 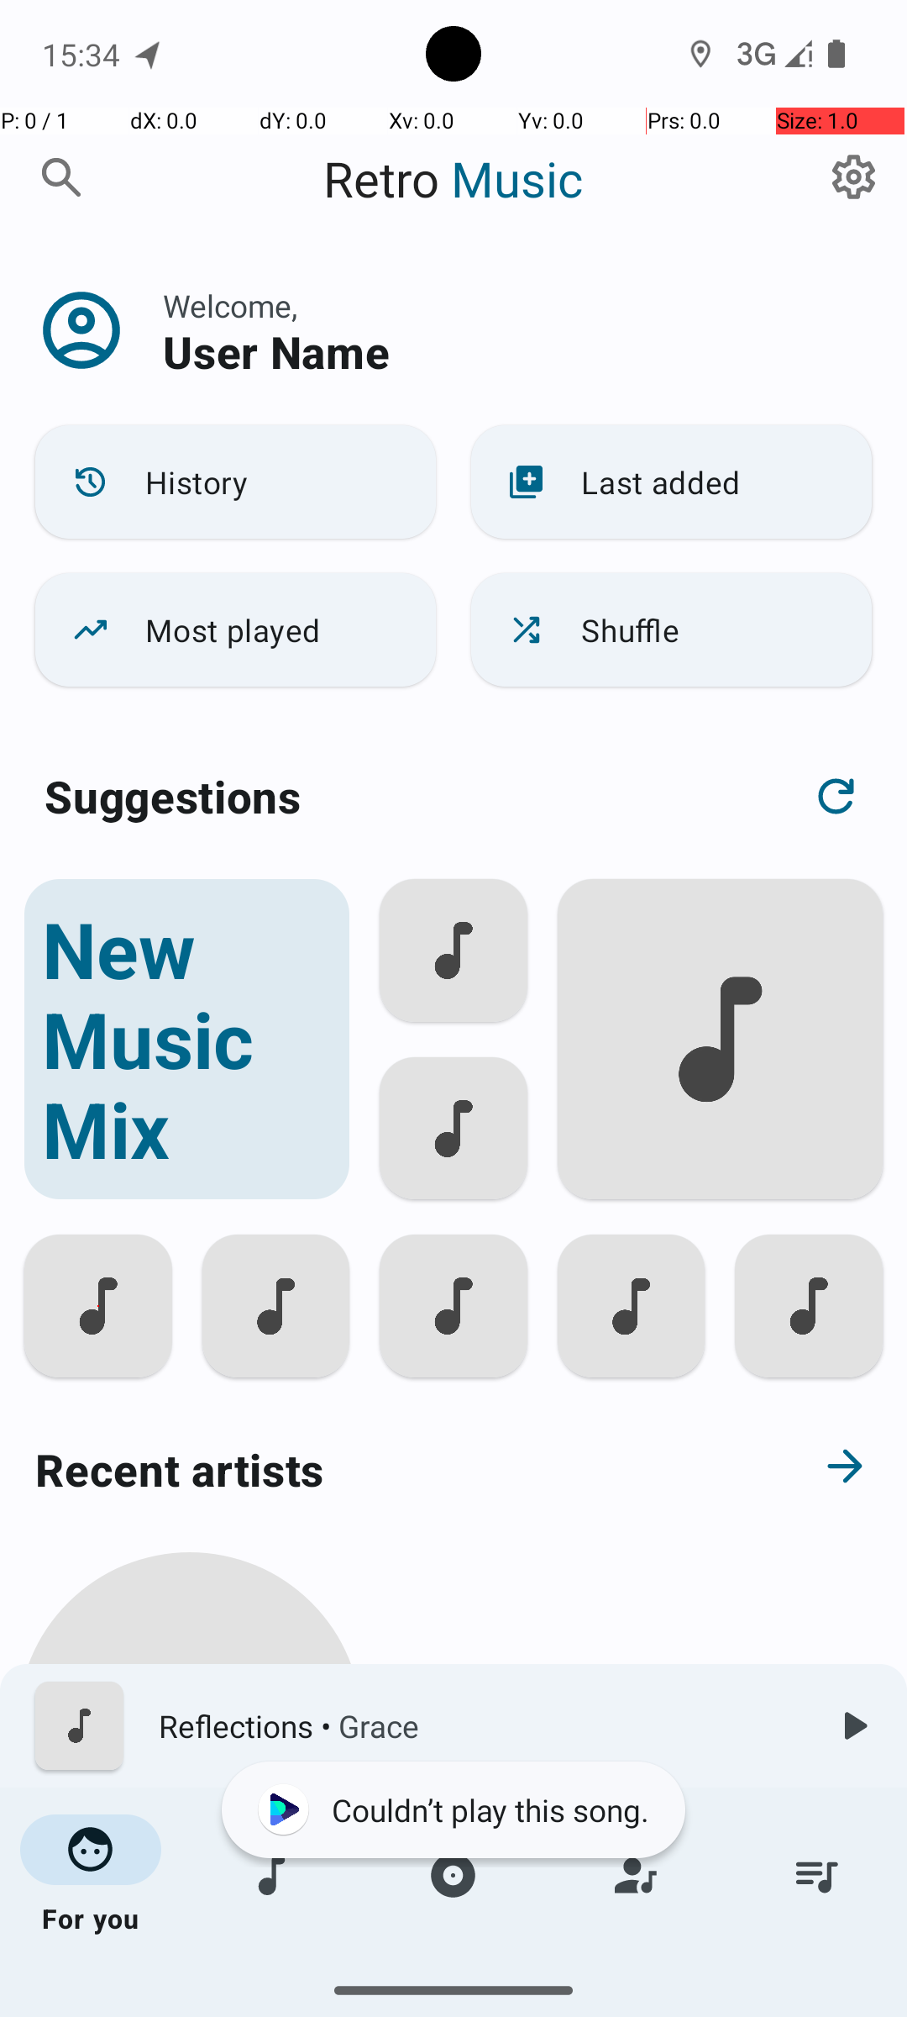 What do you see at coordinates (190, 1935) in the screenshot?
I see `Sara` at bounding box center [190, 1935].